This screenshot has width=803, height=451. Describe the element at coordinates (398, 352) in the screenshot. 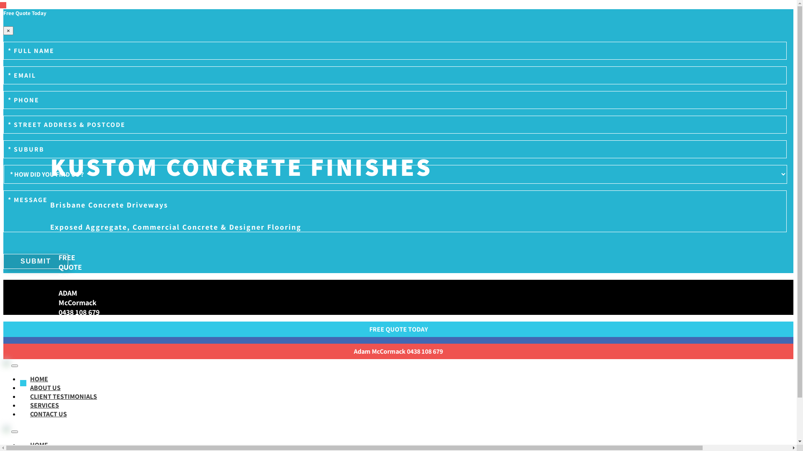

I see `Adam McCormack 0438 108 679` at that location.